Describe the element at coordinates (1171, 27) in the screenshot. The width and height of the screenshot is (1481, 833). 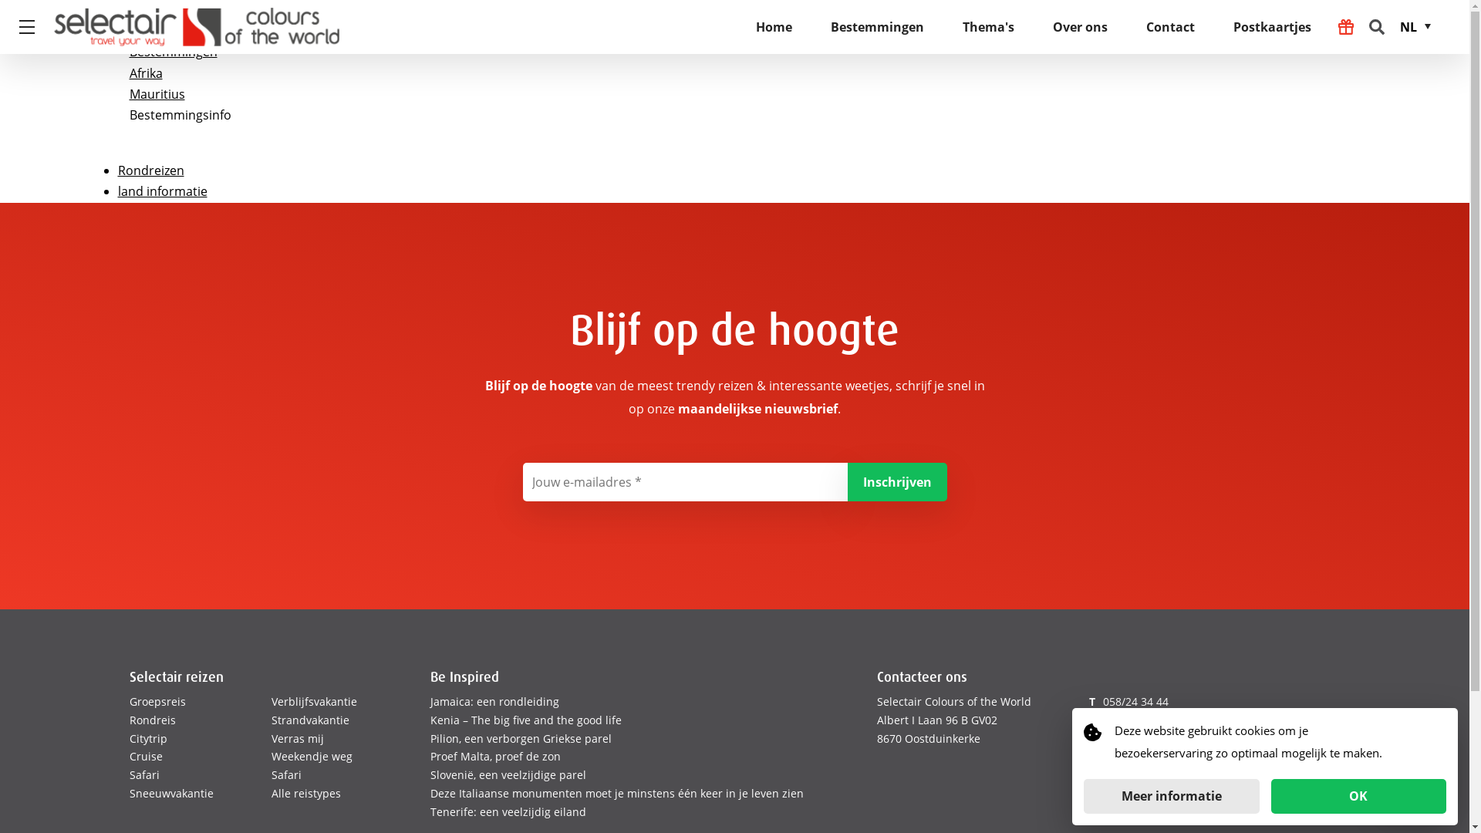
I see `Contact` at that location.